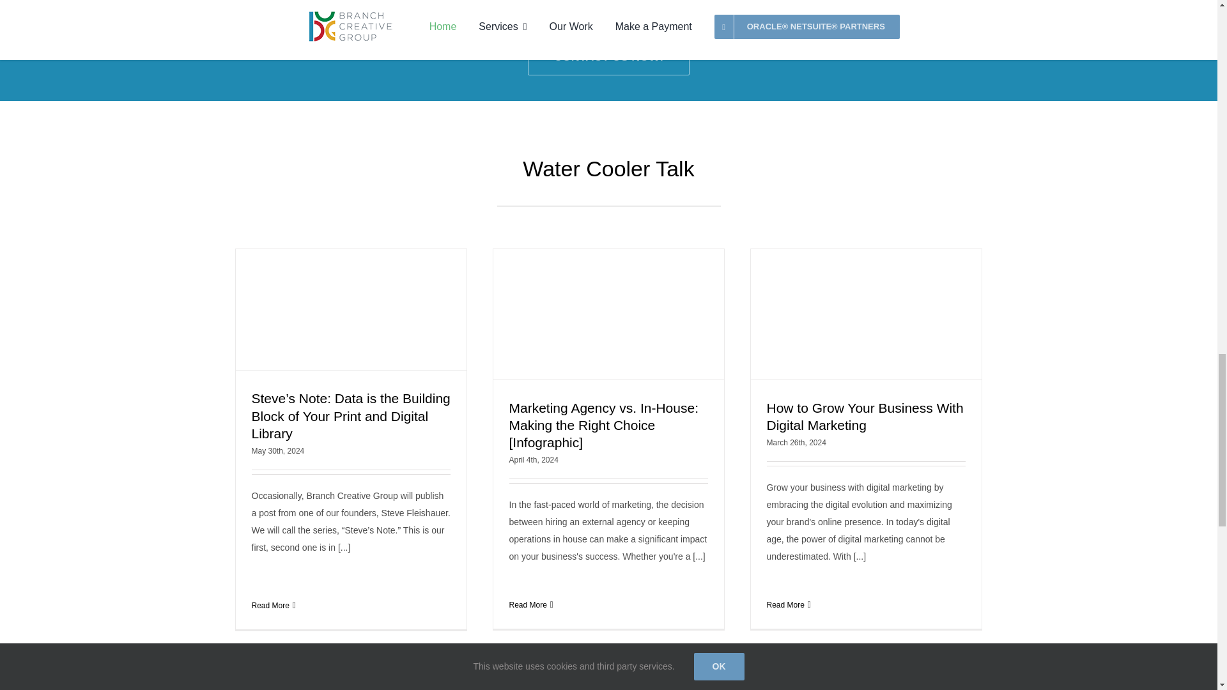 The width and height of the screenshot is (1227, 690). I want to click on Read More, so click(270, 605).